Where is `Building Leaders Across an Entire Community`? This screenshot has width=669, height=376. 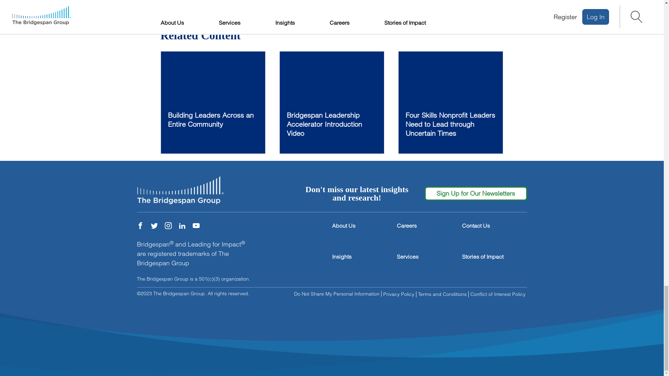
Building Leaders Across an Entire Community is located at coordinates (213, 102).